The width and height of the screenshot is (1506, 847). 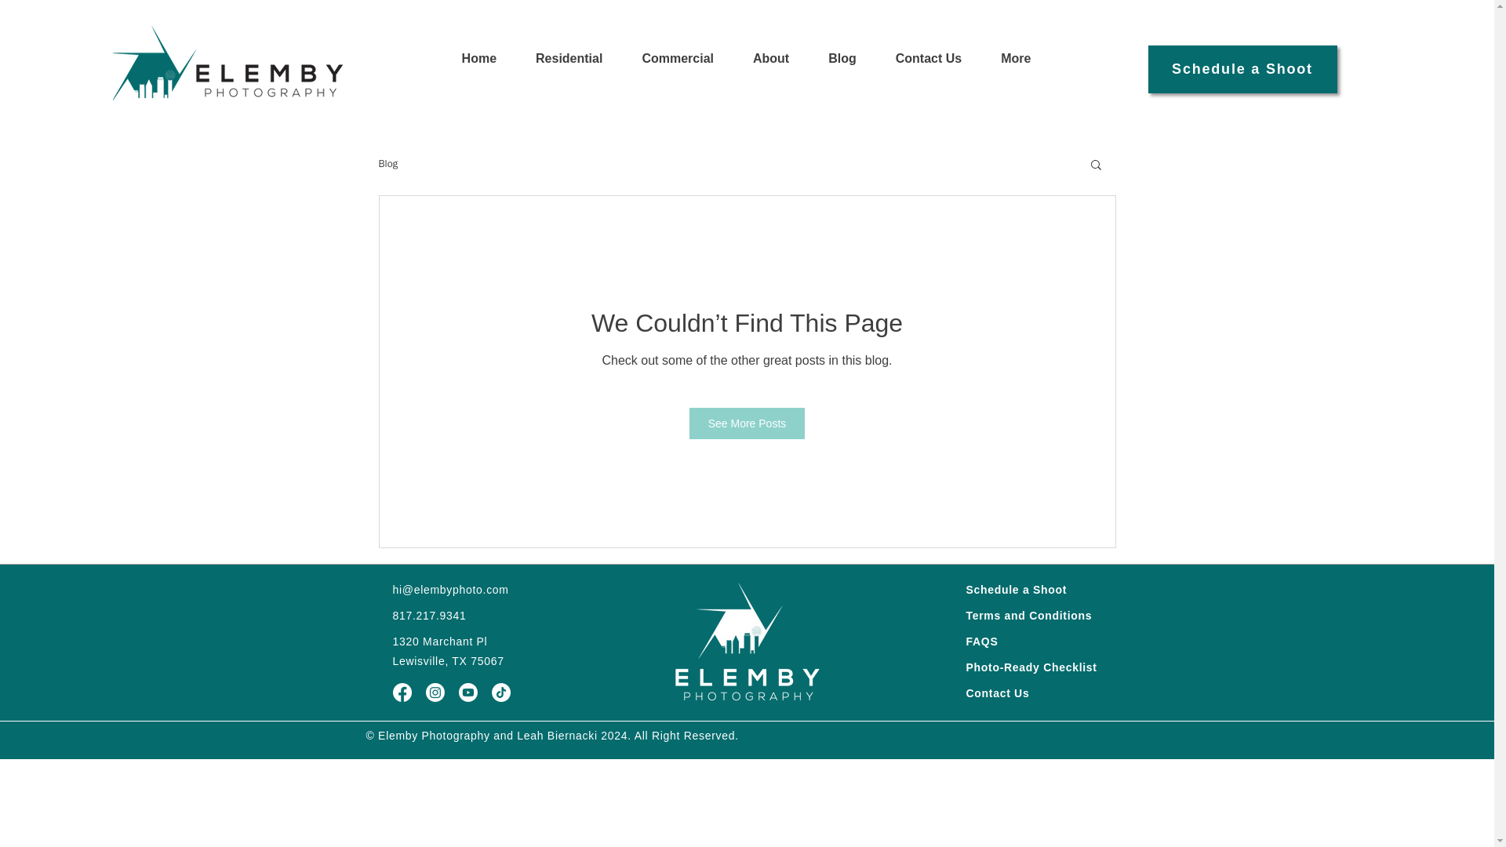 I want to click on Blog, so click(x=842, y=69).